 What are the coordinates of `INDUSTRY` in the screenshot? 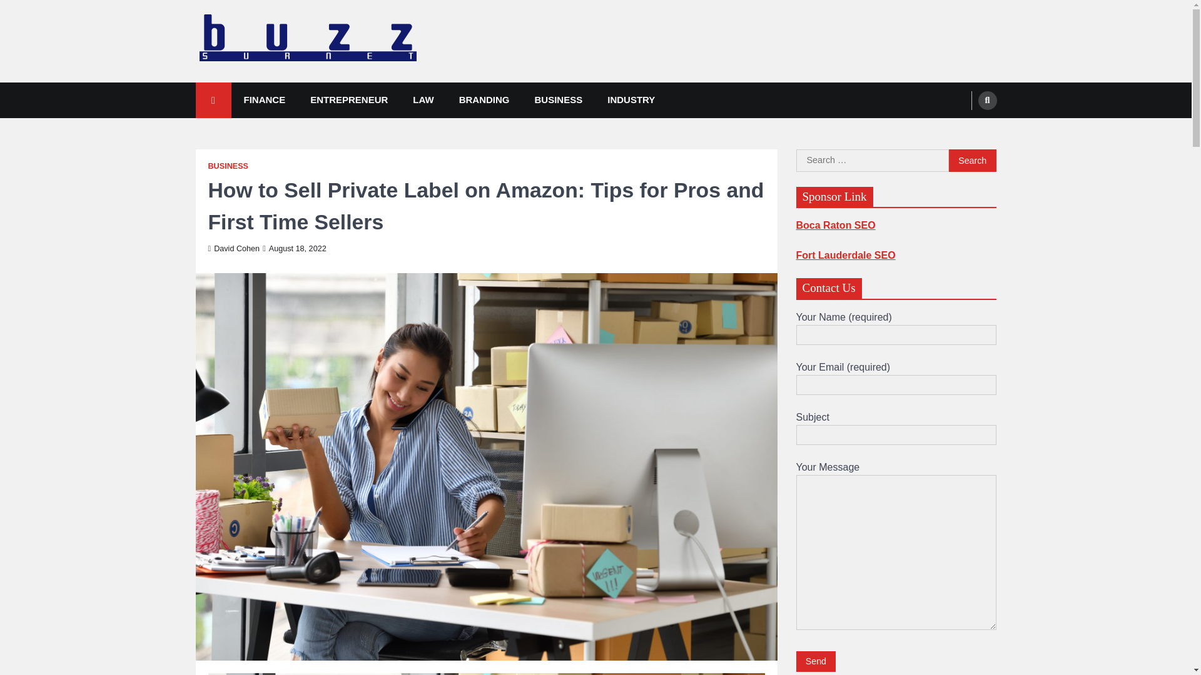 It's located at (631, 100).